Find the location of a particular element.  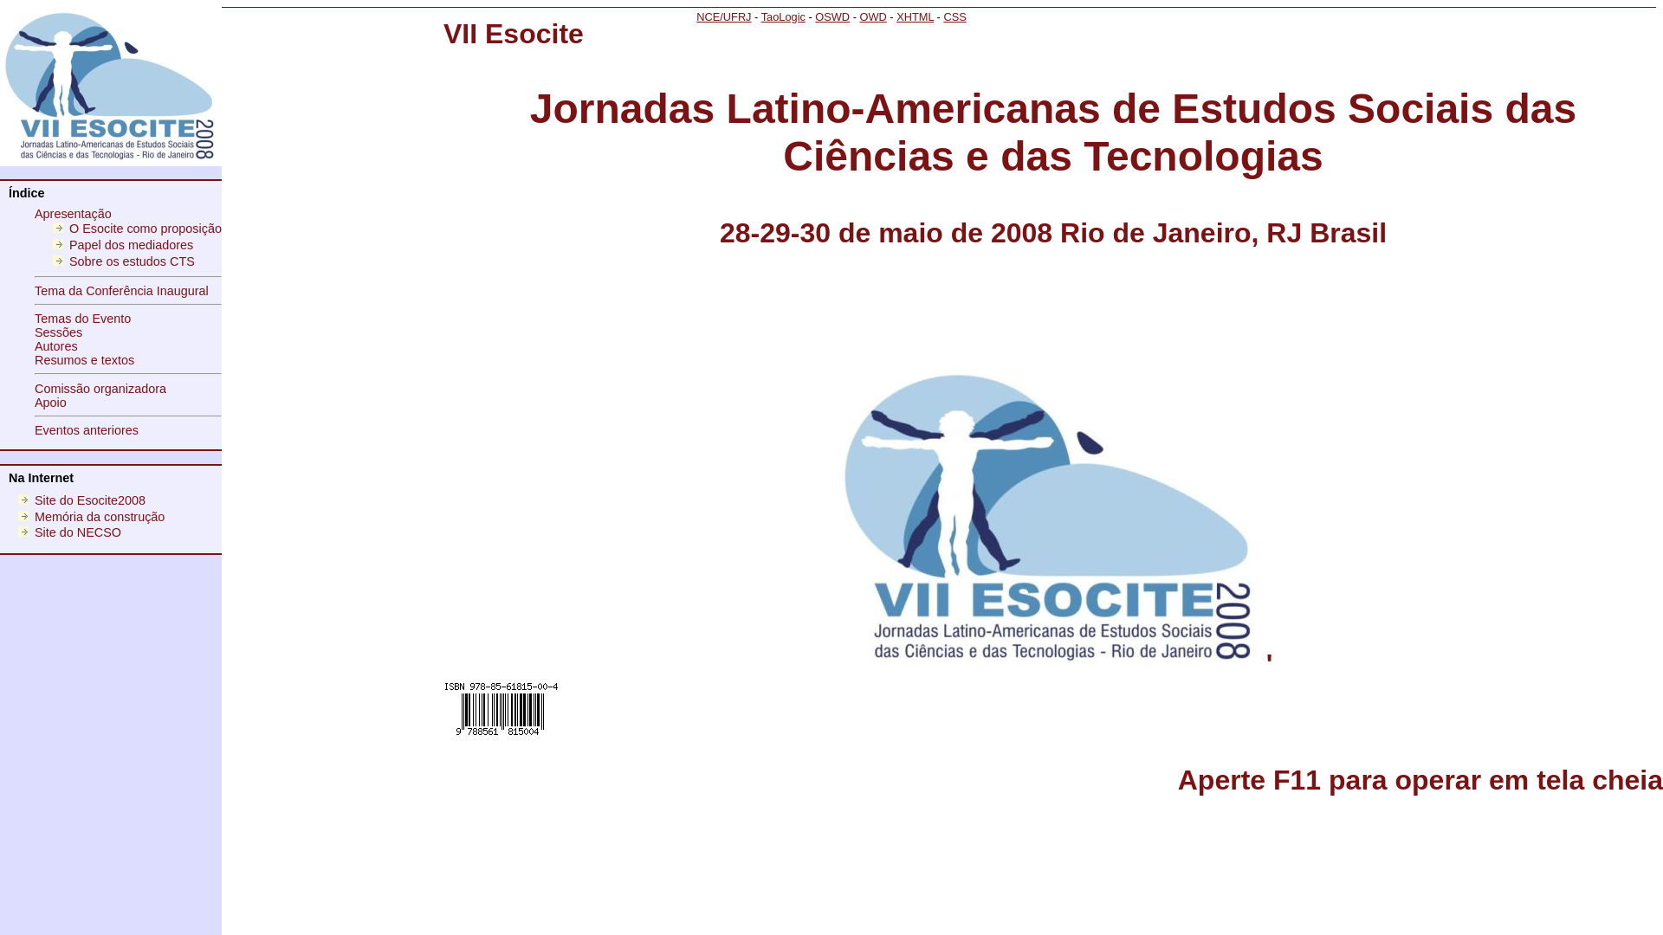

Site do NECSO is located at coordinates (78, 532).